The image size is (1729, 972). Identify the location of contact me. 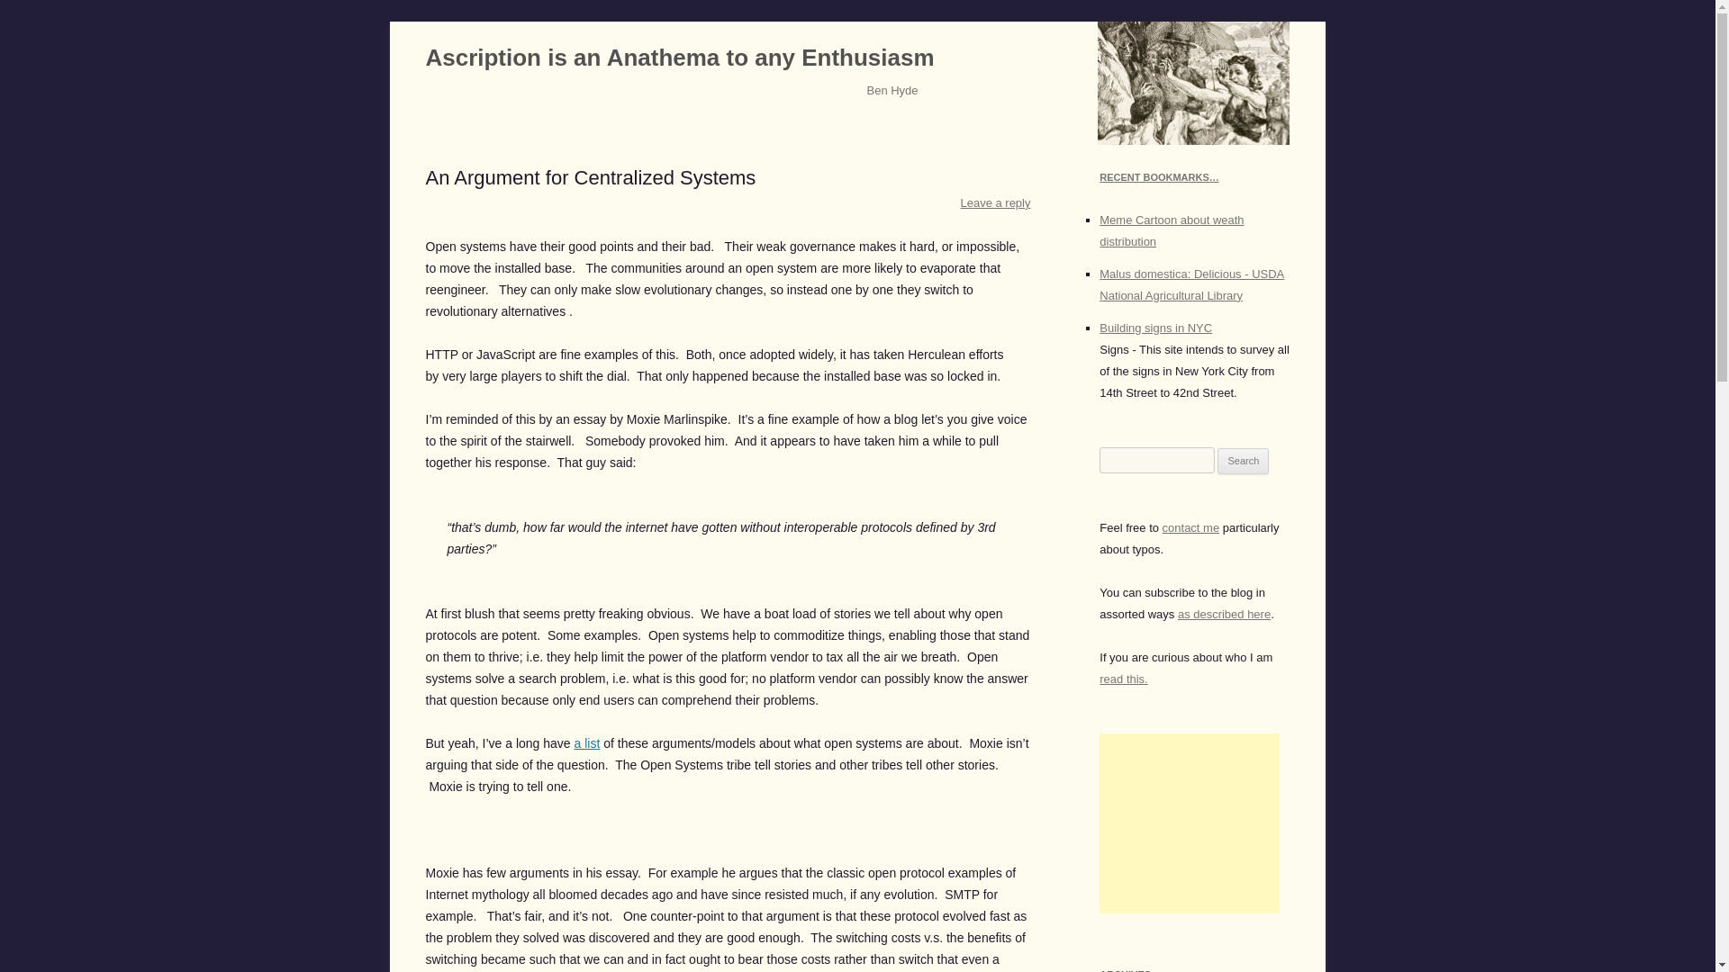
(1190, 527).